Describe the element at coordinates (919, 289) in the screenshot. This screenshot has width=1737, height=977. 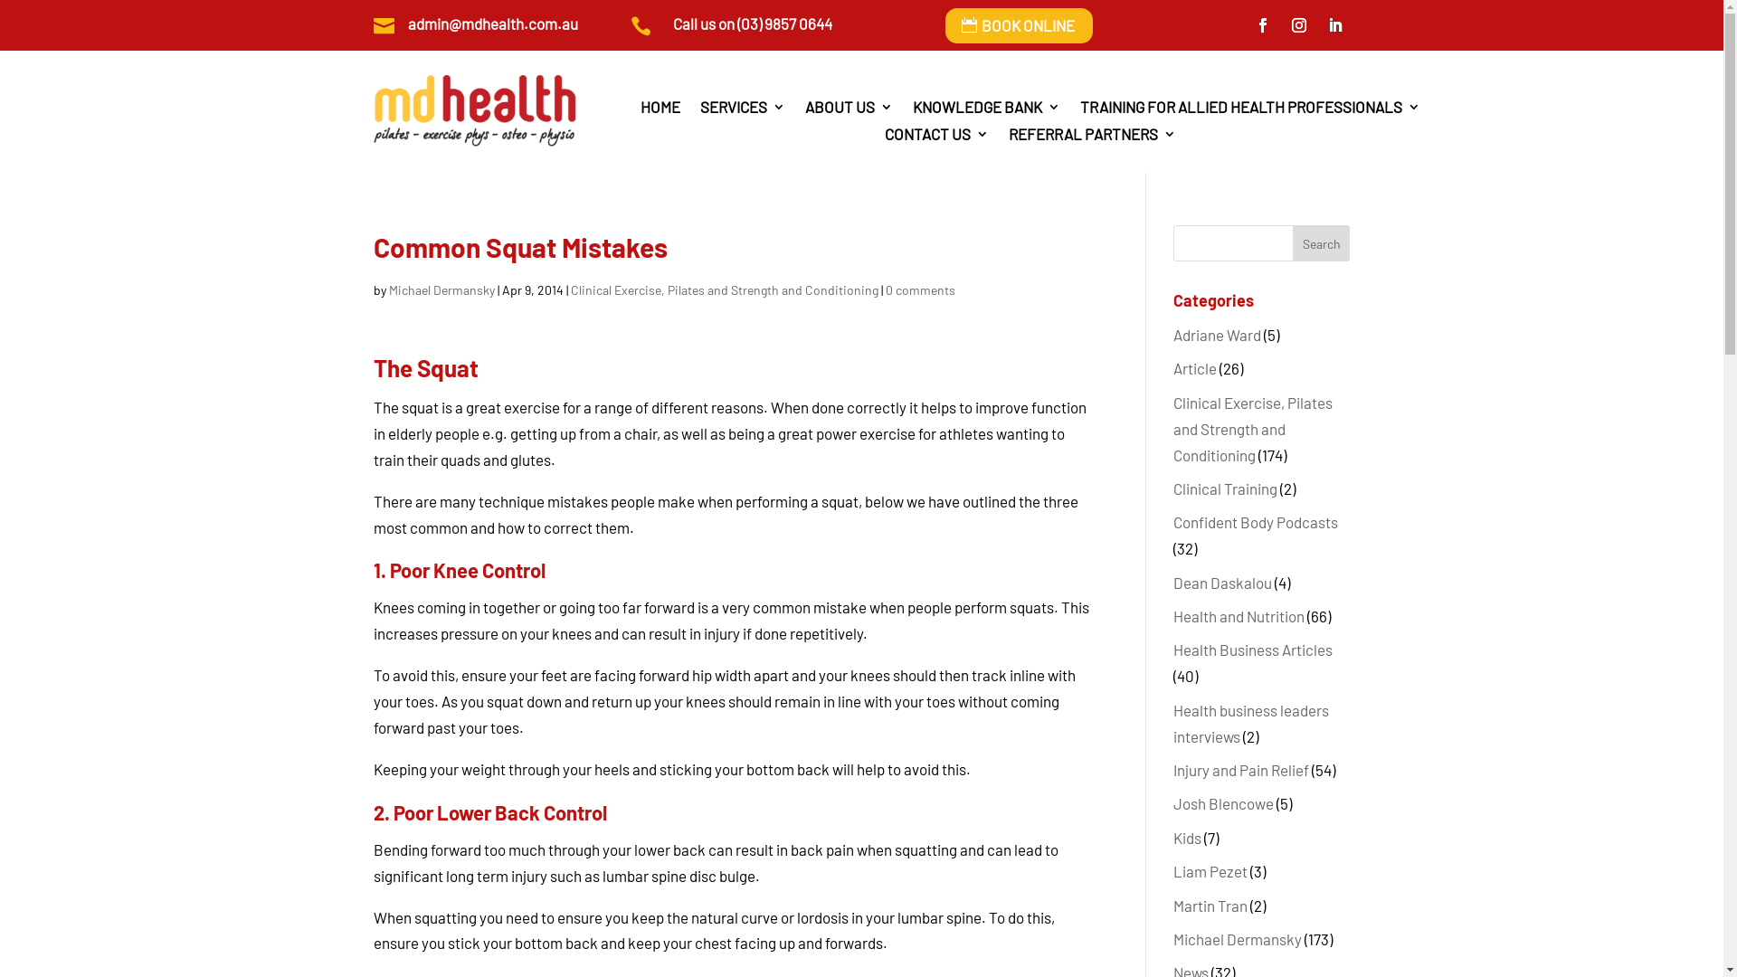
I see `0 comments` at that location.